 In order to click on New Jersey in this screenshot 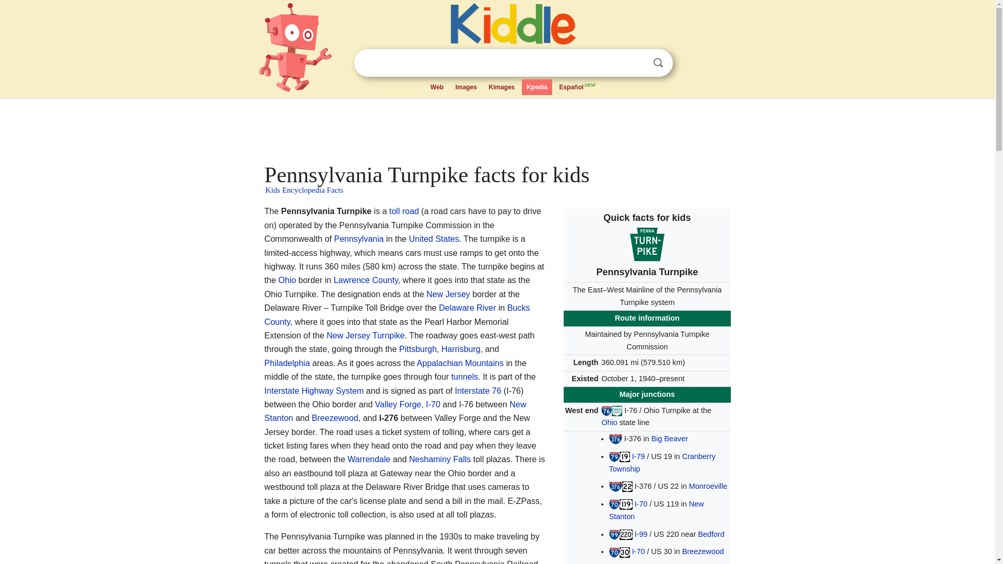, I will do `click(448, 295)`.